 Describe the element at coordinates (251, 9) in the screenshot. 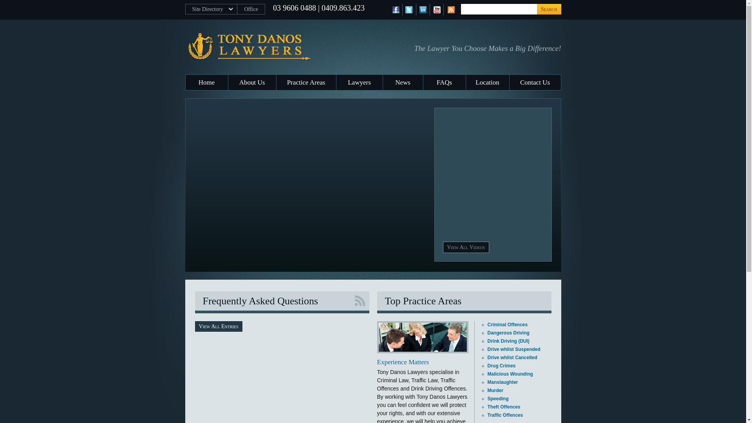

I see `Office` at that location.